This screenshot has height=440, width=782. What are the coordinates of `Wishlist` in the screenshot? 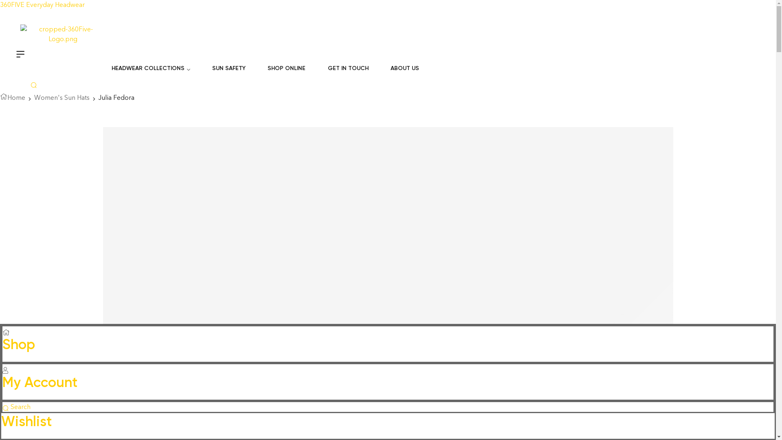 It's located at (26, 421).